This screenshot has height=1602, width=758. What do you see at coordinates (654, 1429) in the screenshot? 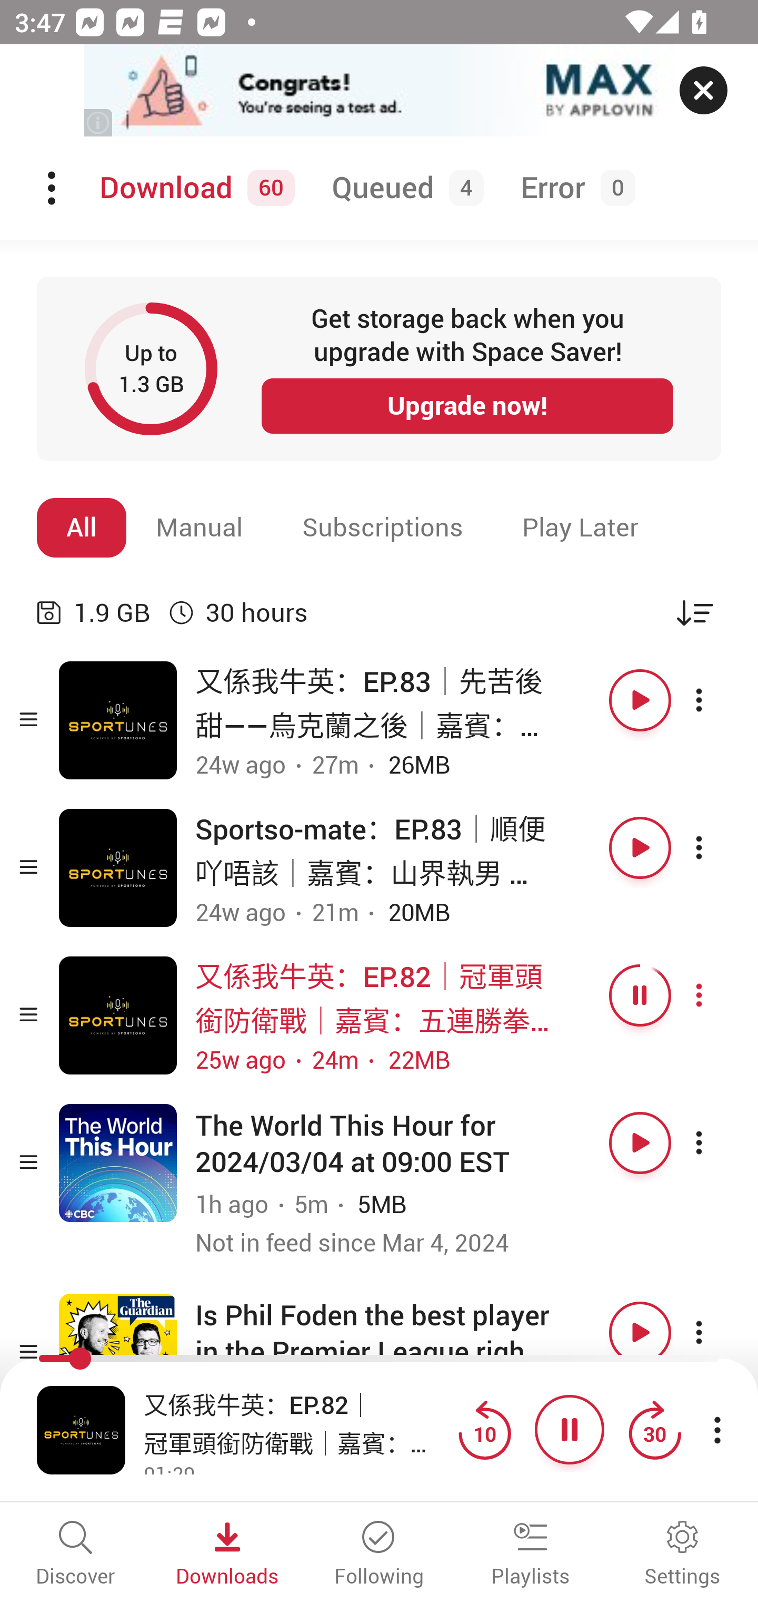
I see `Jump forward` at bounding box center [654, 1429].